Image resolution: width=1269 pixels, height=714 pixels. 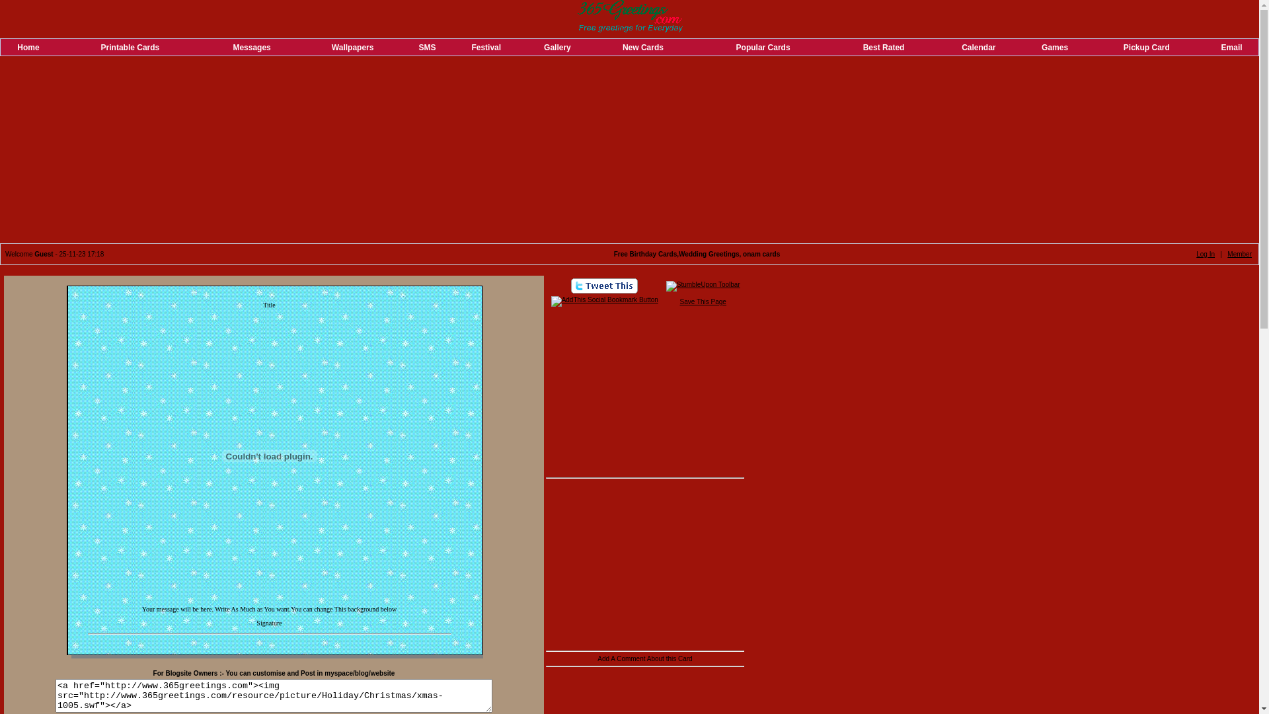 What do you see at coordinates (28, 46) in the screenshot?
I see `Home` at bounding box center [28, 46].